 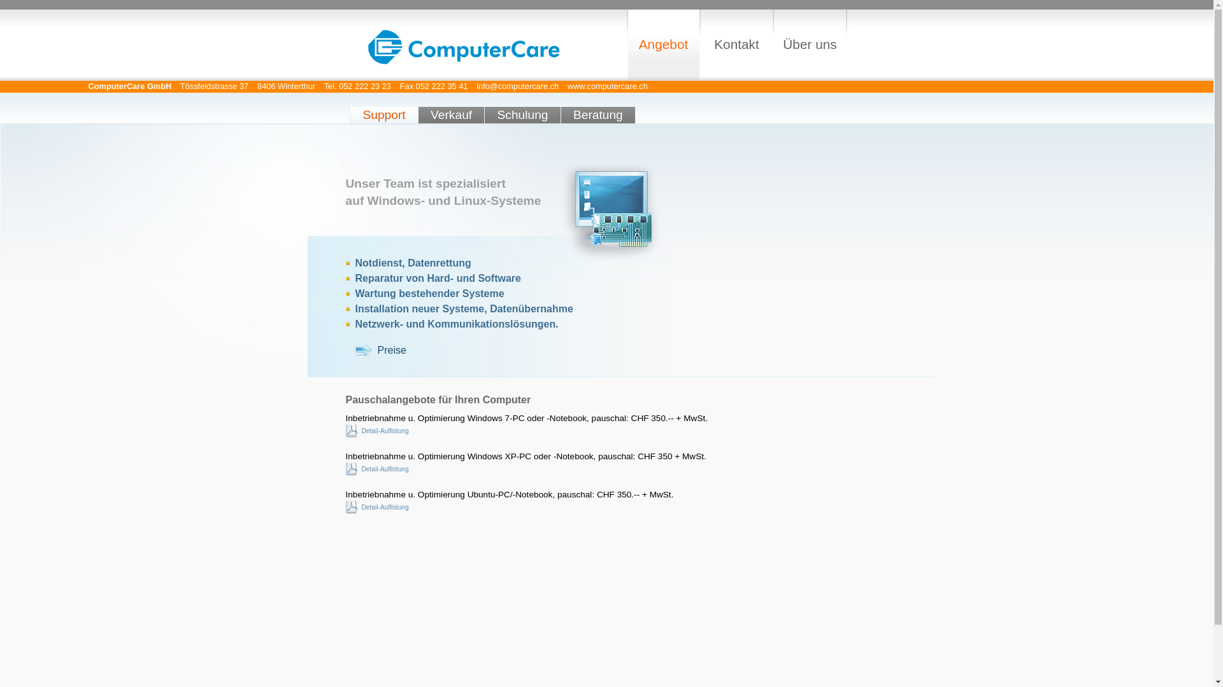 What do you see at coordinates (377, 508) in the screenshot?
I see `Detail-Auflistung` at bounding box center [377, 508].